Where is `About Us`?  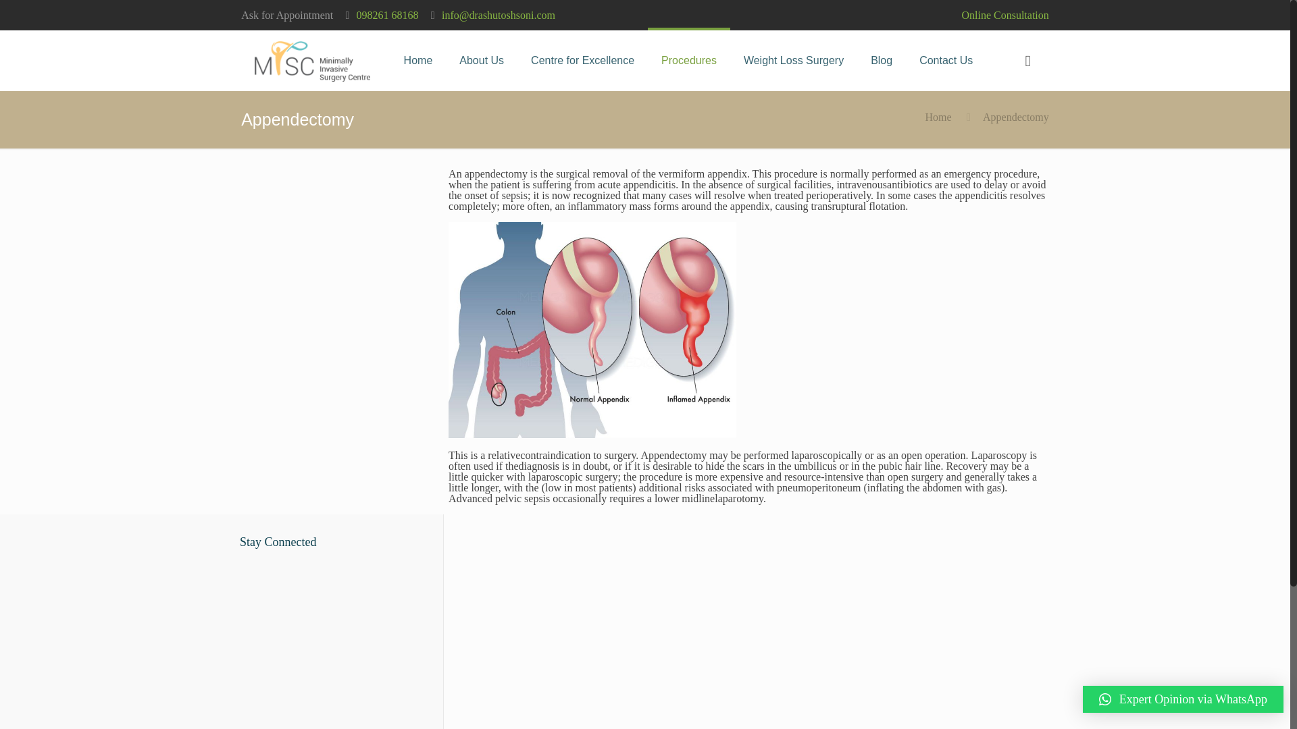
About Us is located at coordinates (482, 61).